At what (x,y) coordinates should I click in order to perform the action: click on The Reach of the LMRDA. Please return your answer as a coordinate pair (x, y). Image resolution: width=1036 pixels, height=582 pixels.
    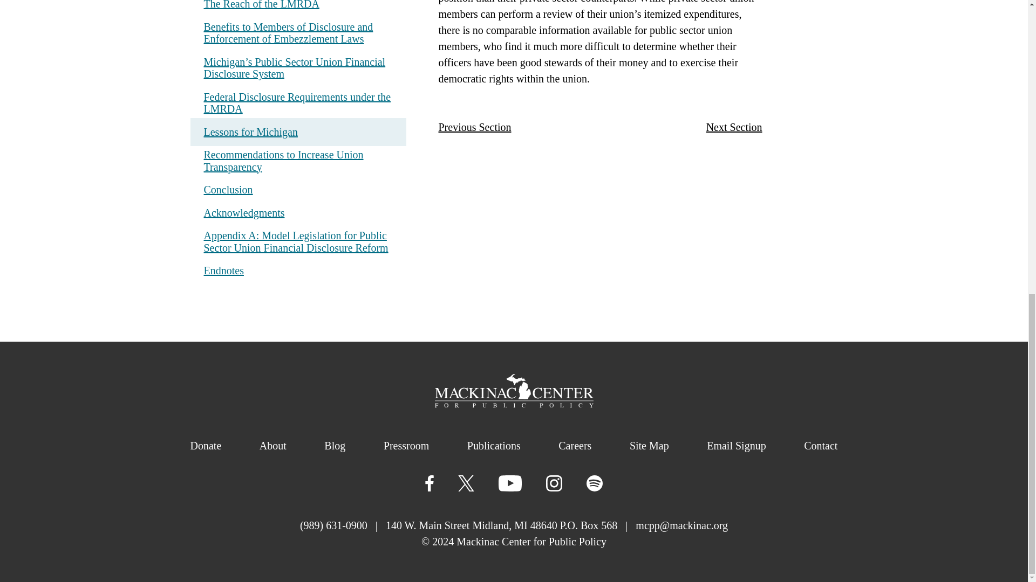
    Looking at the image, I should click on (261, 5).